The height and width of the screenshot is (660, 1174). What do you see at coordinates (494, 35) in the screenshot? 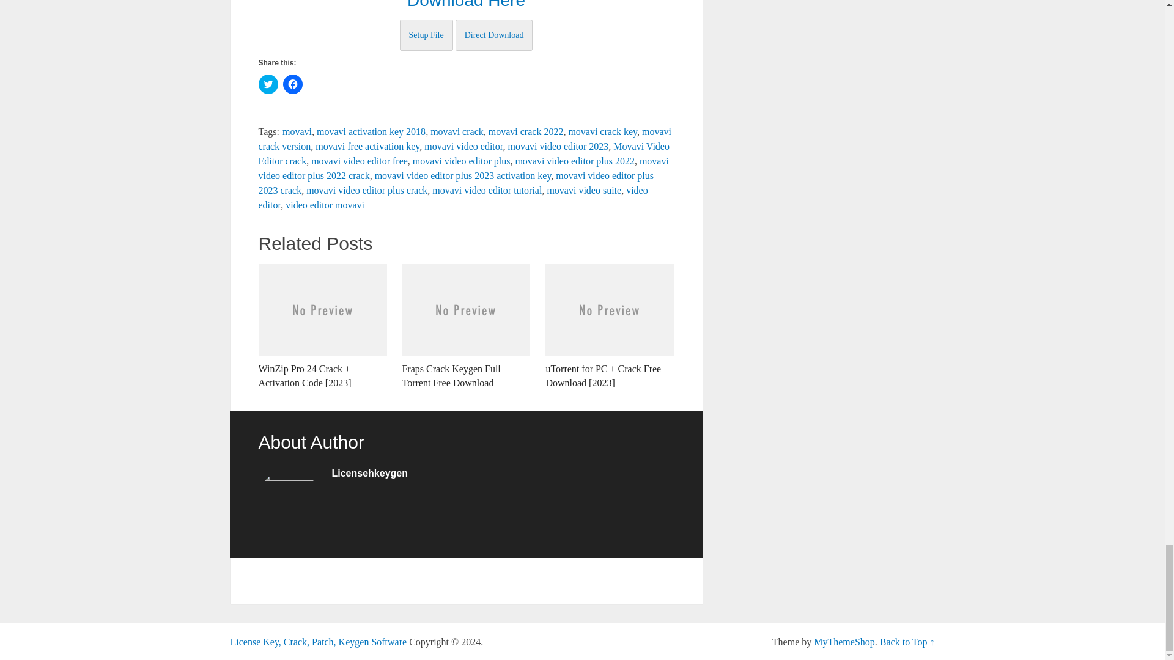
I see `Direct Download` at bounding box center [494, 35].